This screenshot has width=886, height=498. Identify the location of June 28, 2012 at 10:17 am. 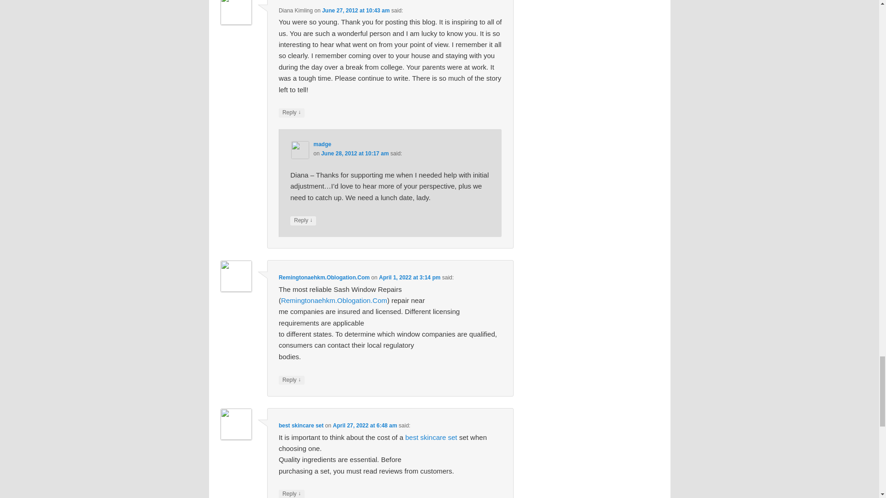
(354, 154).